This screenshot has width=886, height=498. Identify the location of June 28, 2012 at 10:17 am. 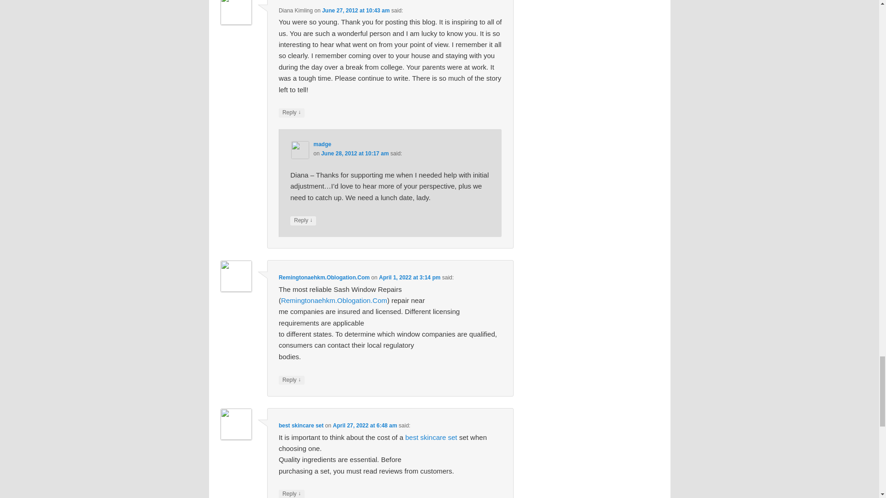
(354, 154).